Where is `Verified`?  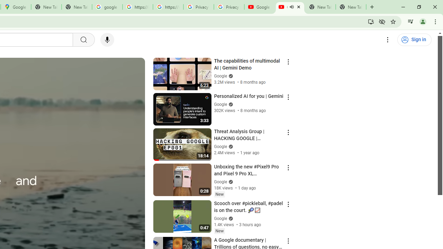 Verified is located at coordinates (230, 219).